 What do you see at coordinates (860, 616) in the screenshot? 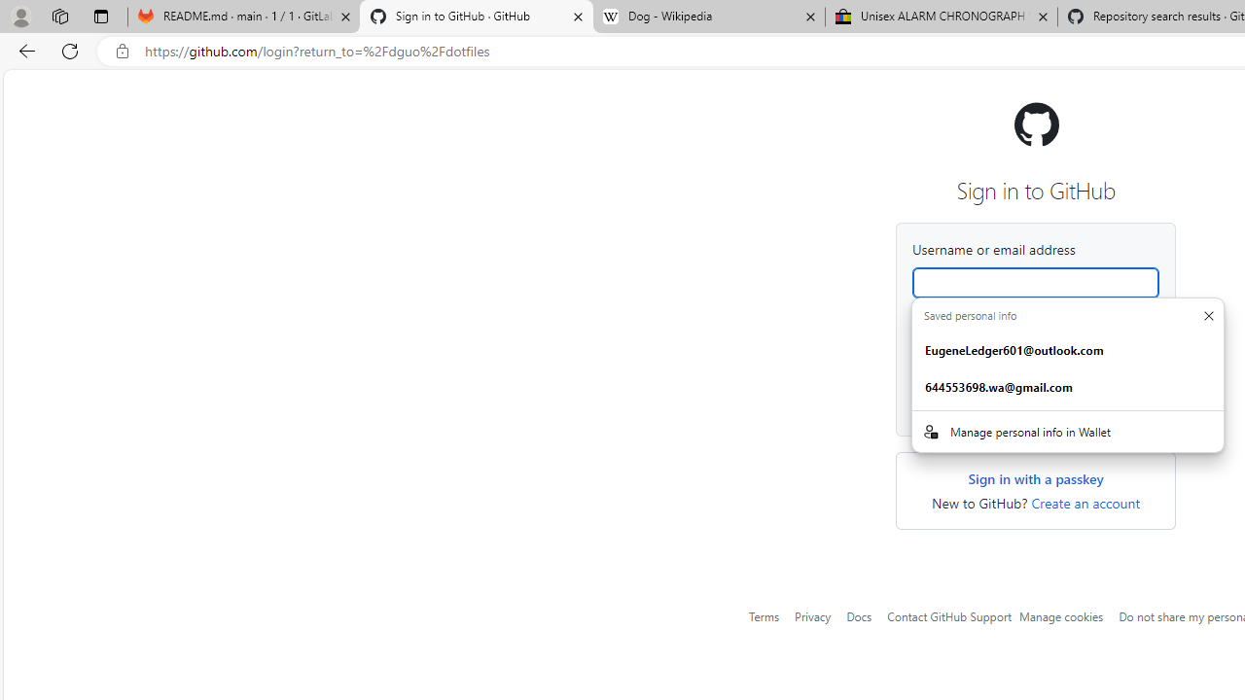
I see `Docs` at bounding box center [860, 616].